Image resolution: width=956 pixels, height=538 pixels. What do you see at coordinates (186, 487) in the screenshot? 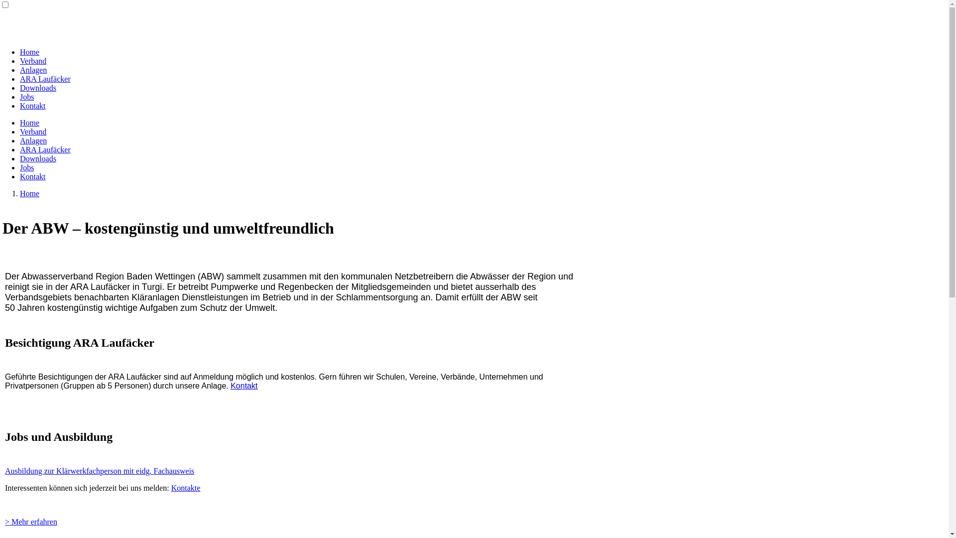
I see `Kontakte` at bounding box center [186, 487].